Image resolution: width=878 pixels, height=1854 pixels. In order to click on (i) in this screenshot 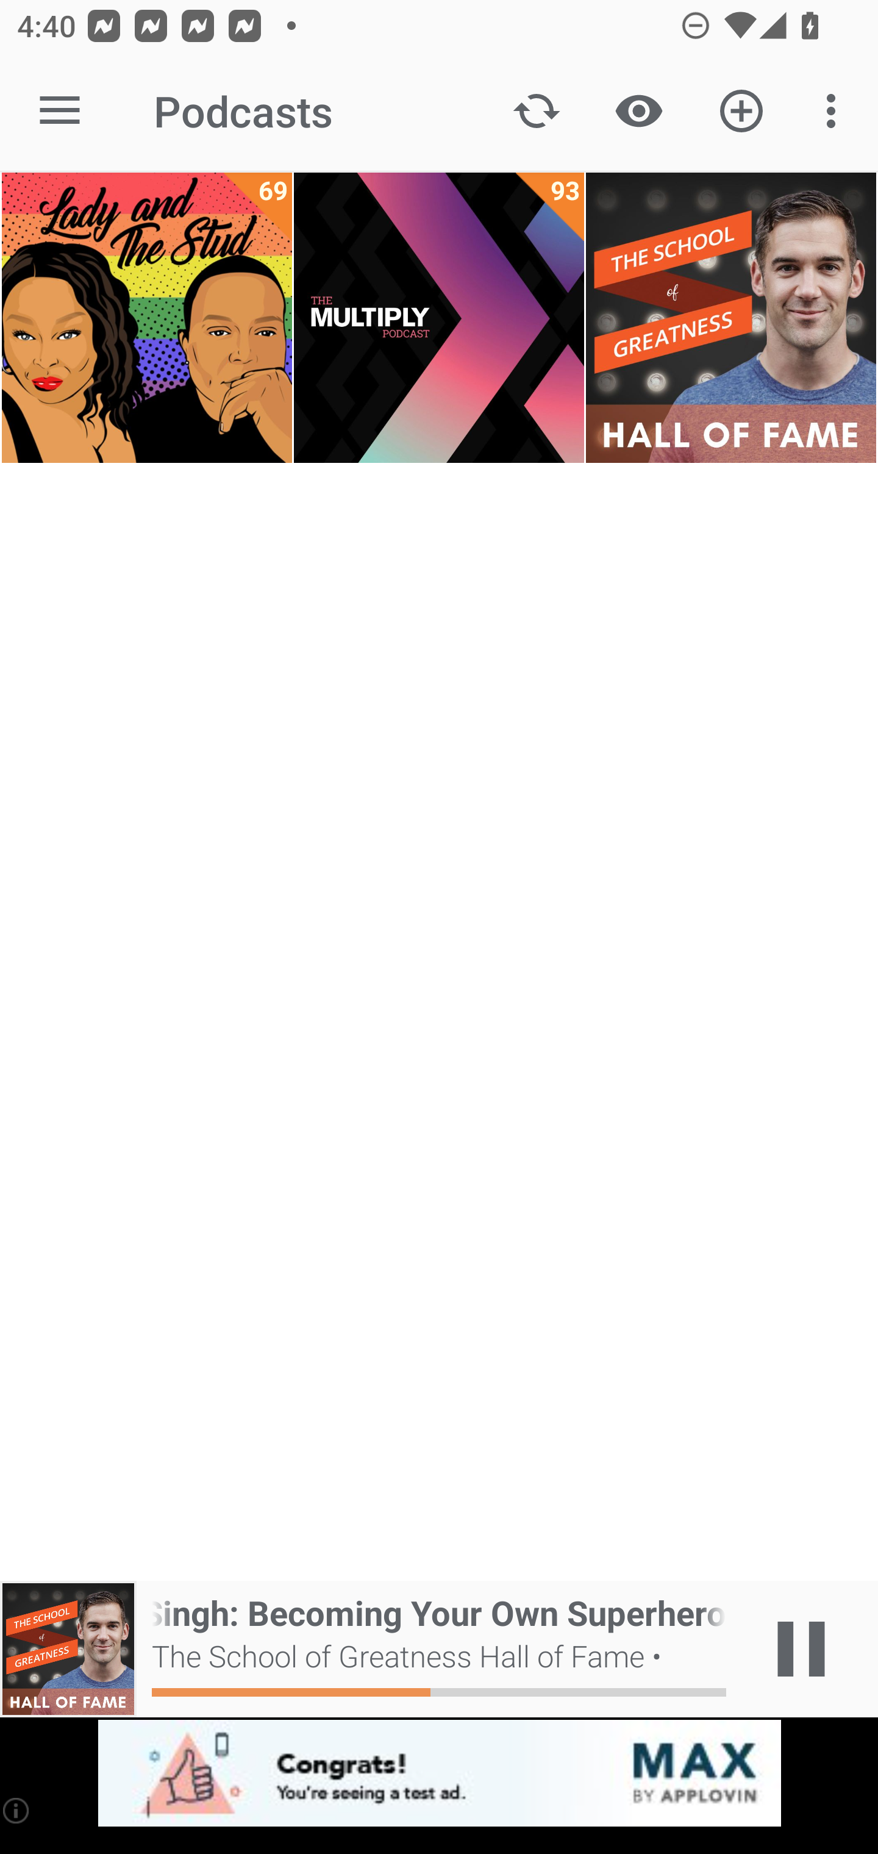, I will do `click(17, 1810)`.